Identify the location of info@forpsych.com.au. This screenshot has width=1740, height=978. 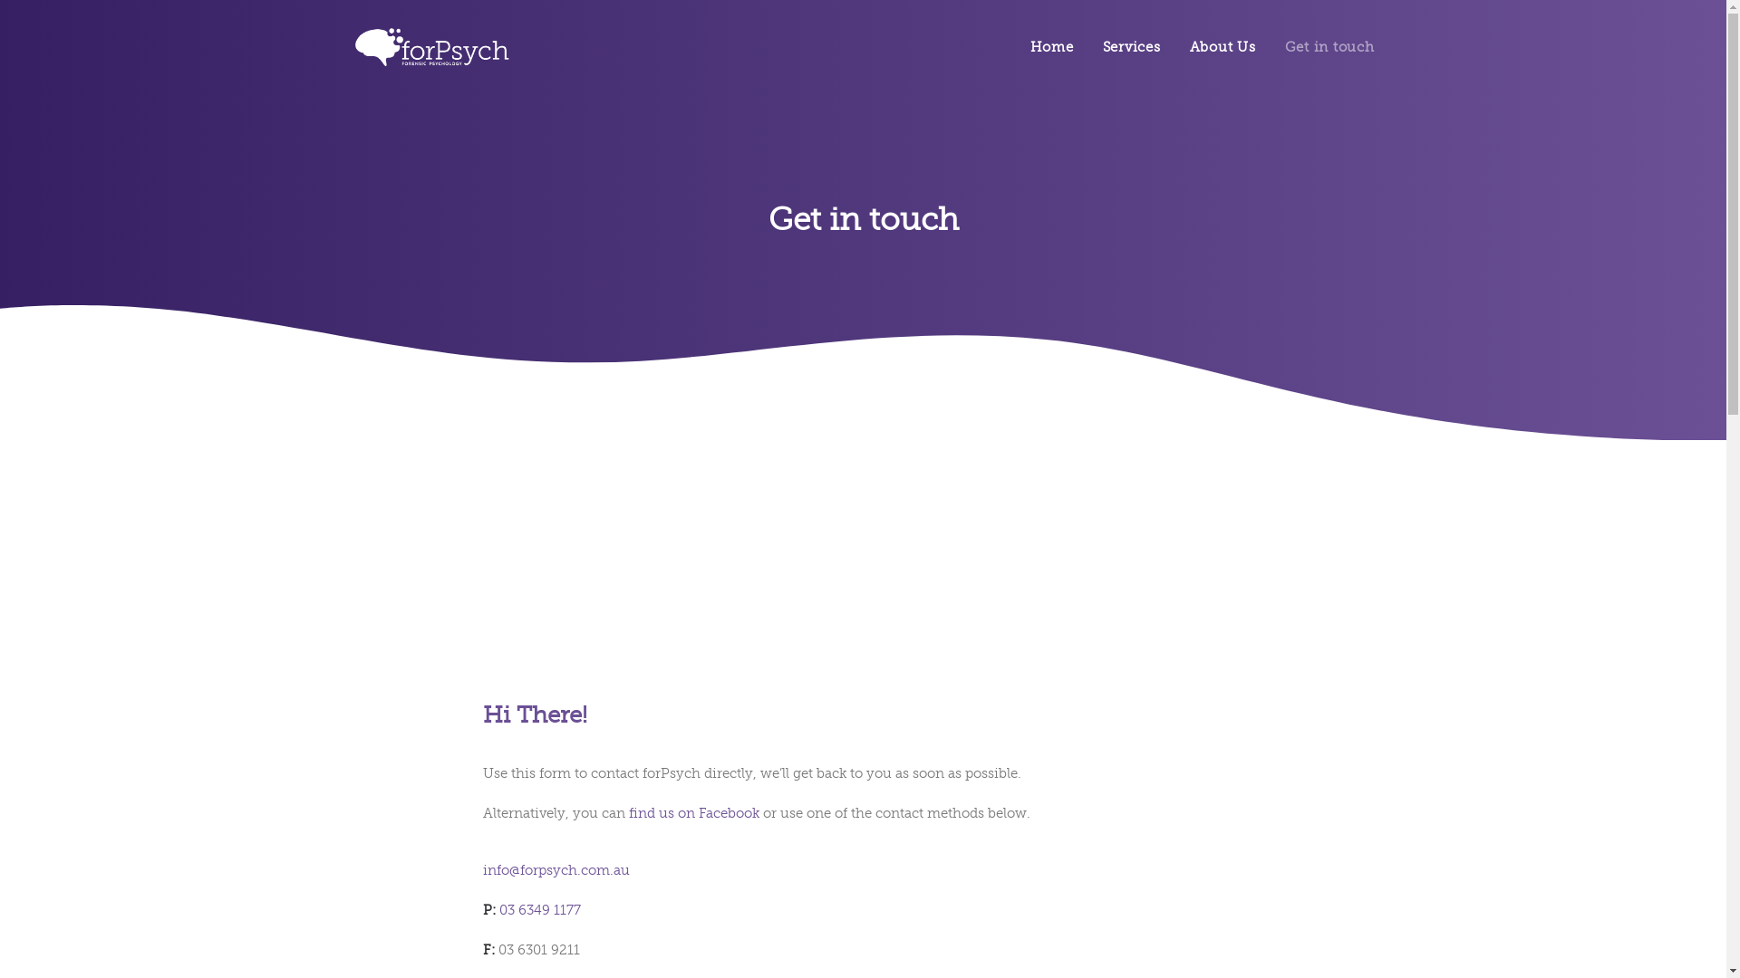
(556, 870).